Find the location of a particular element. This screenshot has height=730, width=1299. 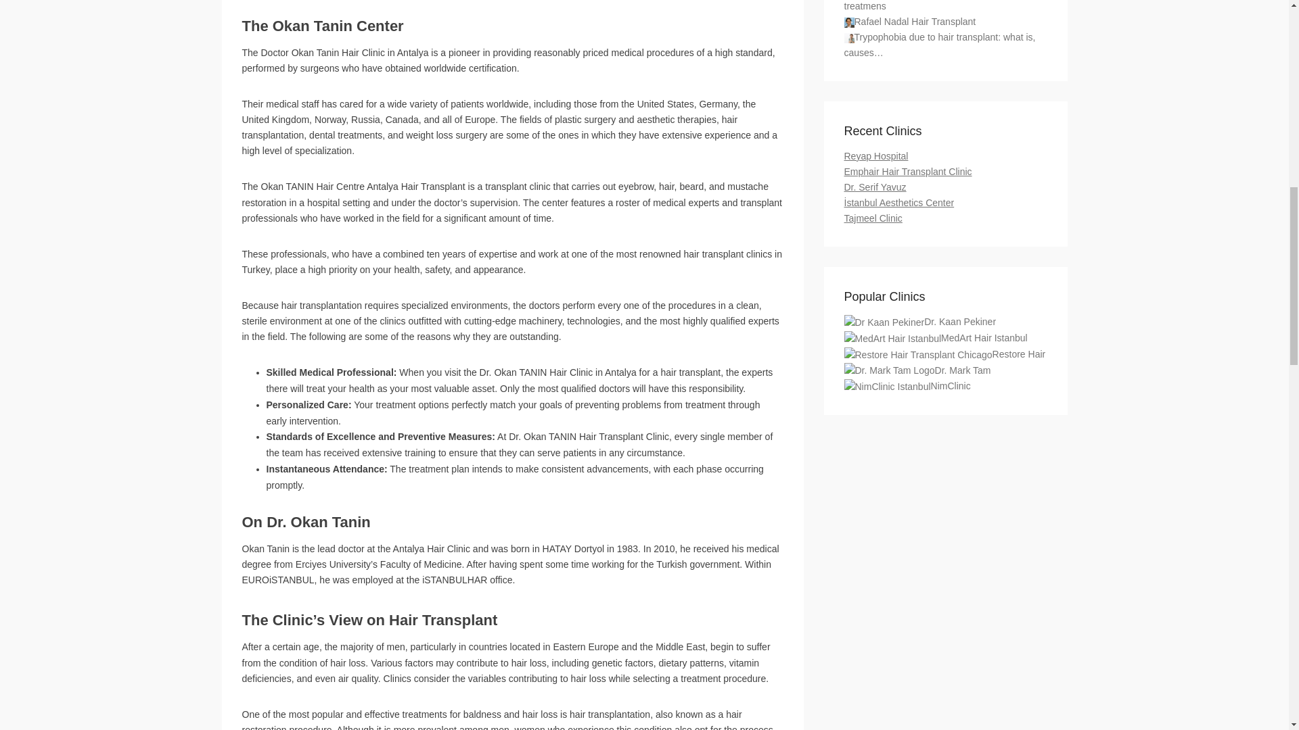

Rafael Nadal Hair Transplant is located at coordinates (850, 22).